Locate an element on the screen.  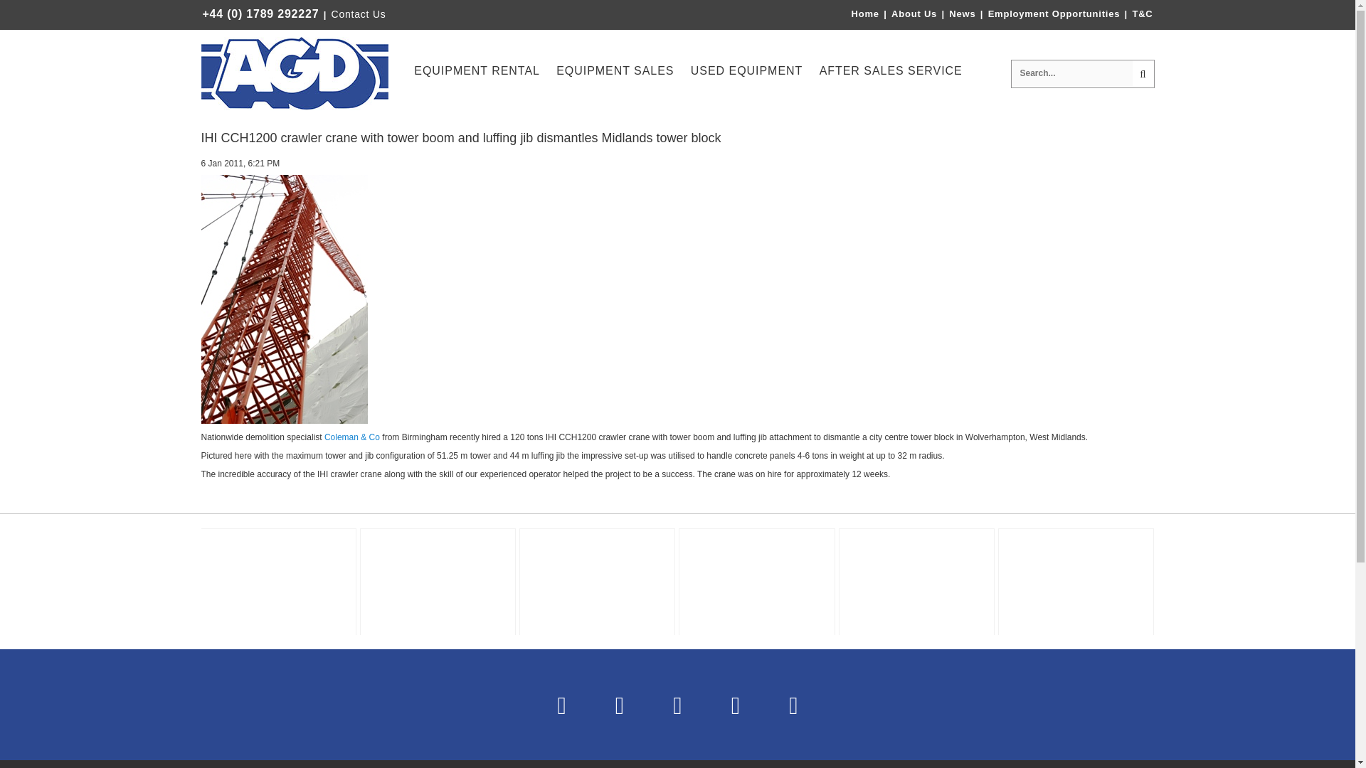
Home is located at coordinates (865, 14).